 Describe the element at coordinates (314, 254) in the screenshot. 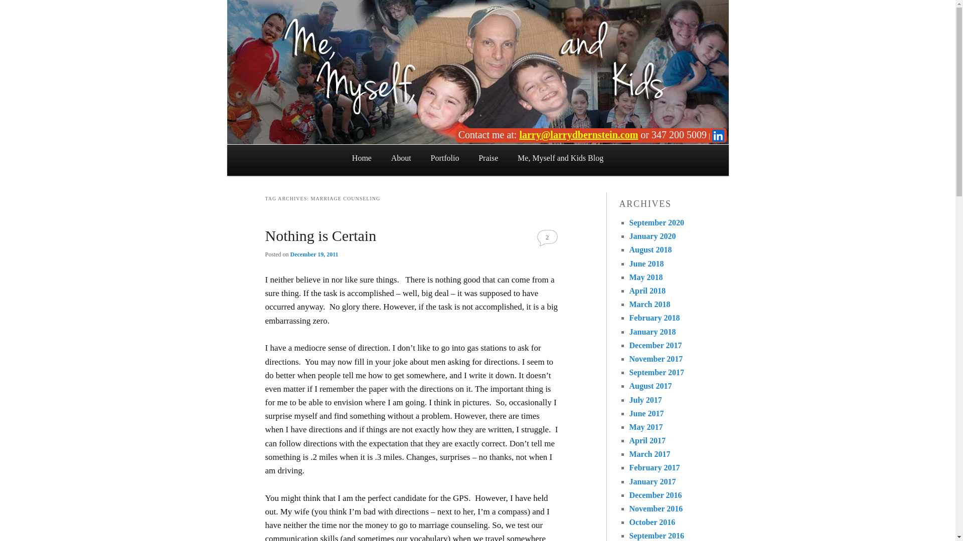

I see `3:39 am` at that location.